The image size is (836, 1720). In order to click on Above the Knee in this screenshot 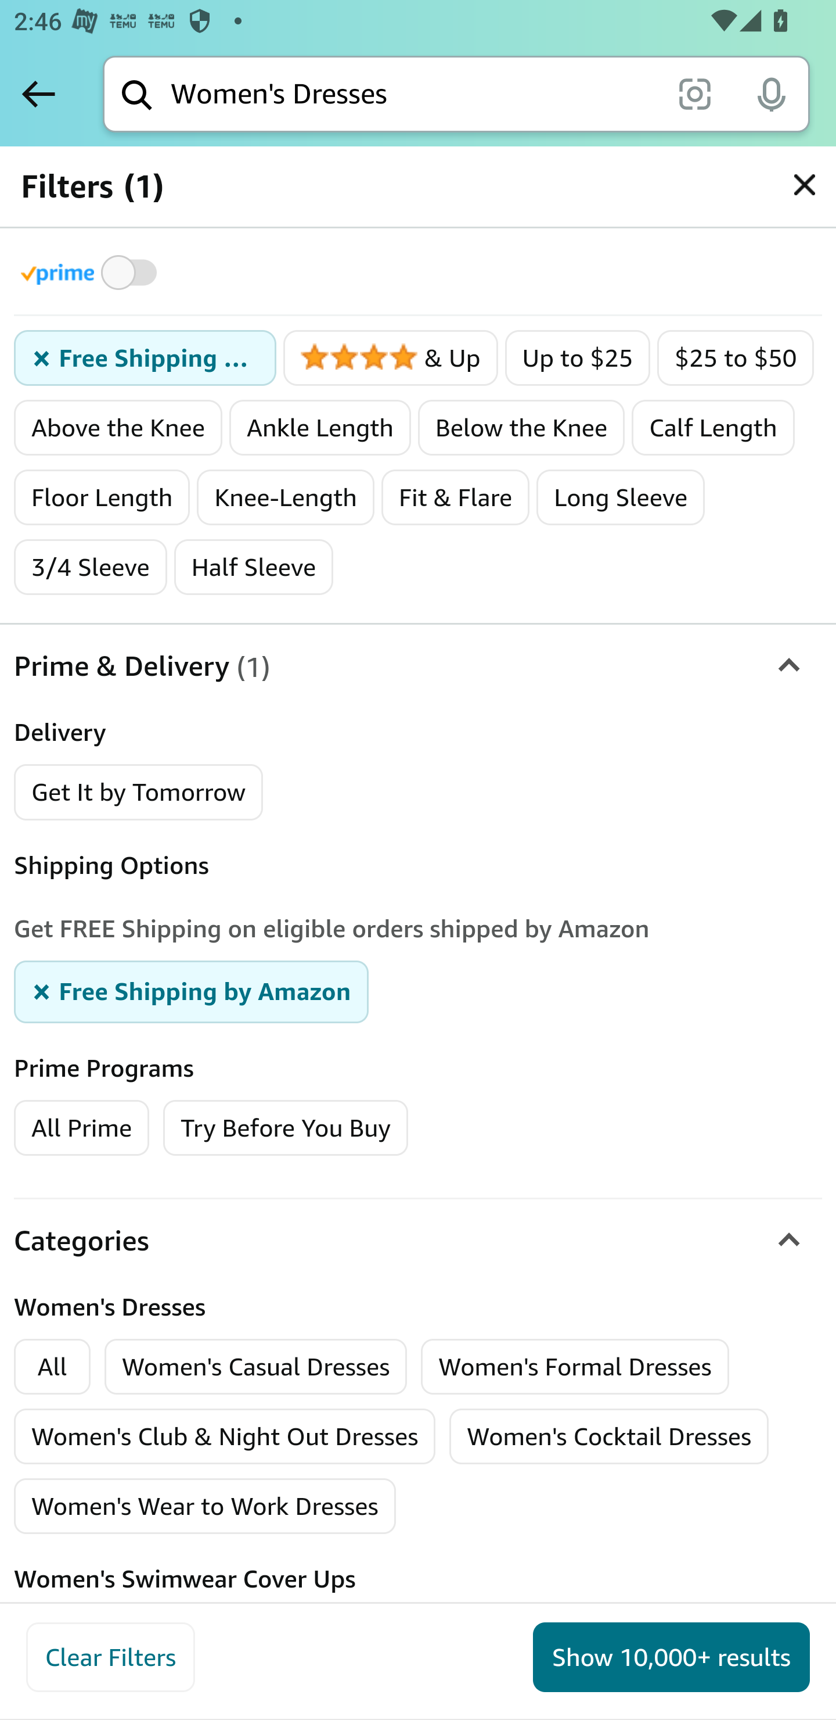, I will do `click(118, 428)`.